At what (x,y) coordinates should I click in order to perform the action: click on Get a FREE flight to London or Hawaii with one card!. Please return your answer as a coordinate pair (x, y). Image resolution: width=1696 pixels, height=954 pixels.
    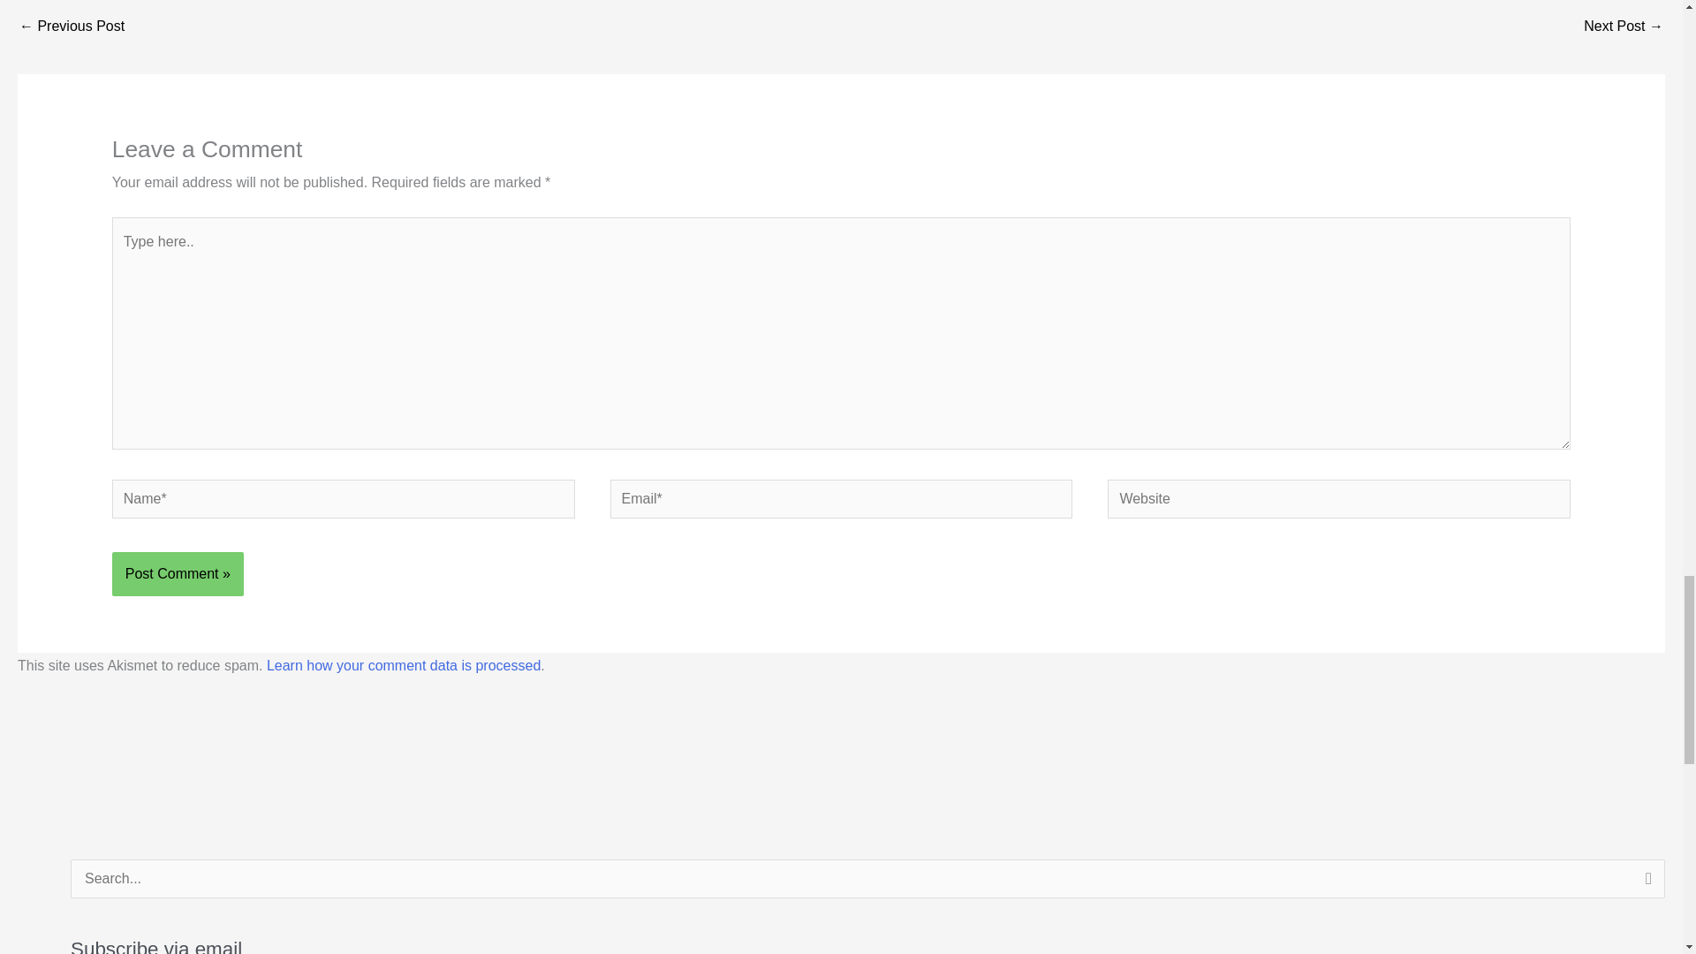
    Looking at the image, I should click on (1624, 26).